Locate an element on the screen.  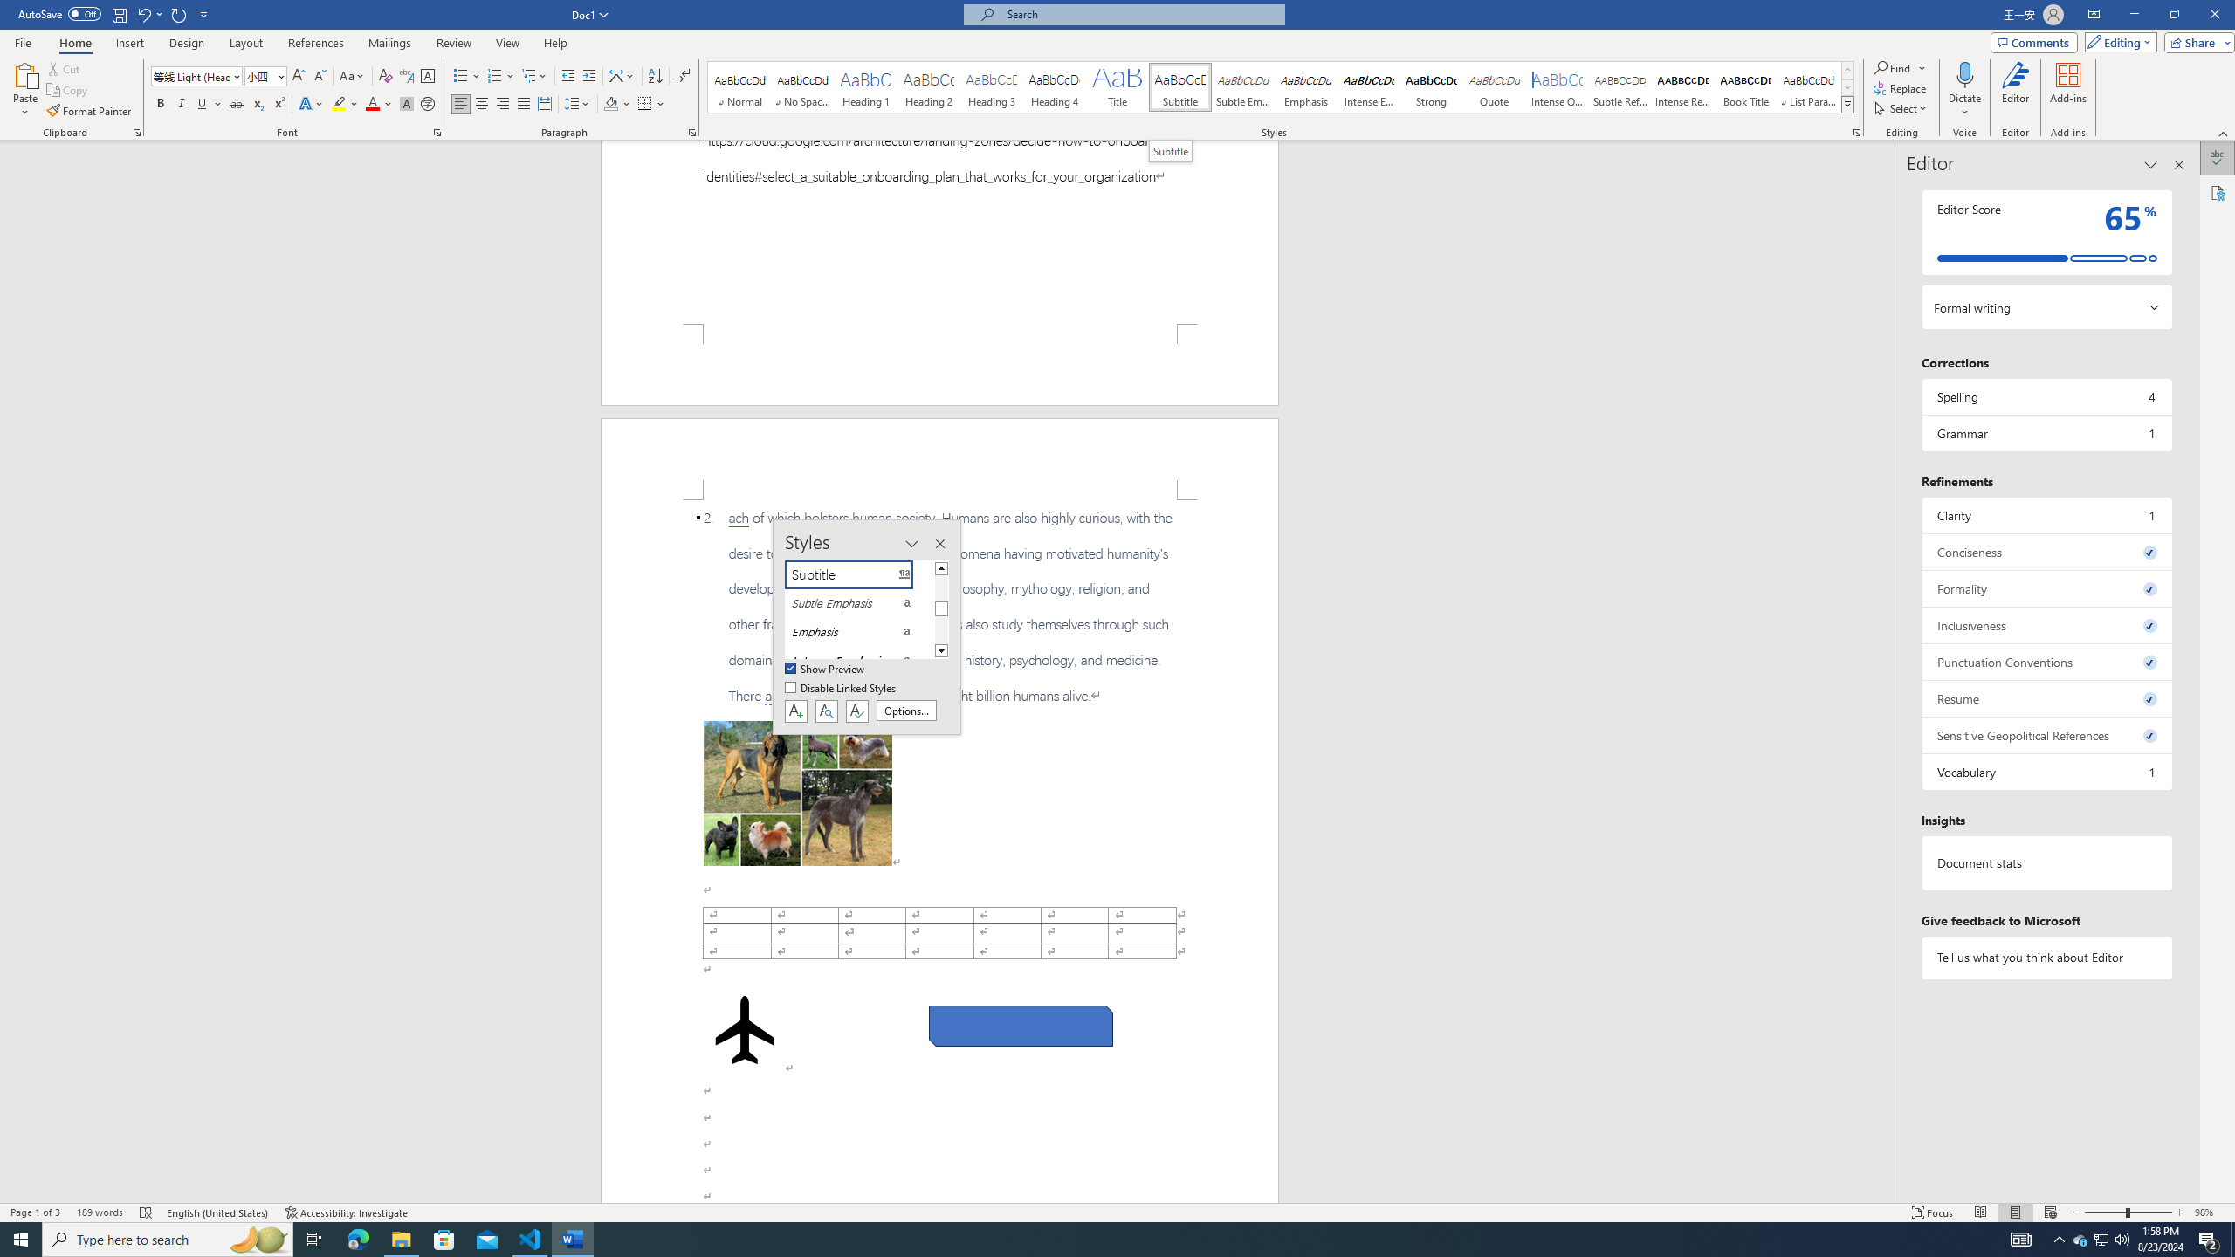
Clear Formatting is located at coordinates (386, 77).